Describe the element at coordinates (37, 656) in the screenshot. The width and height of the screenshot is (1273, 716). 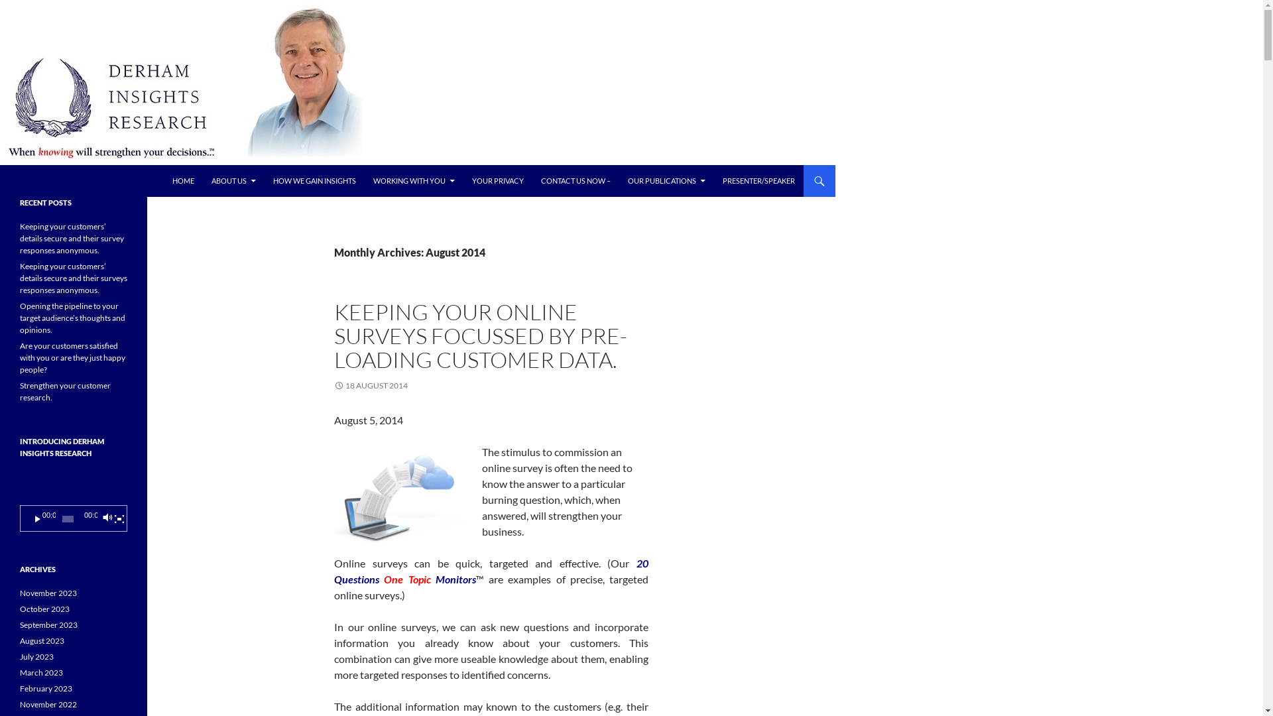
I see `July 2023` at that location.